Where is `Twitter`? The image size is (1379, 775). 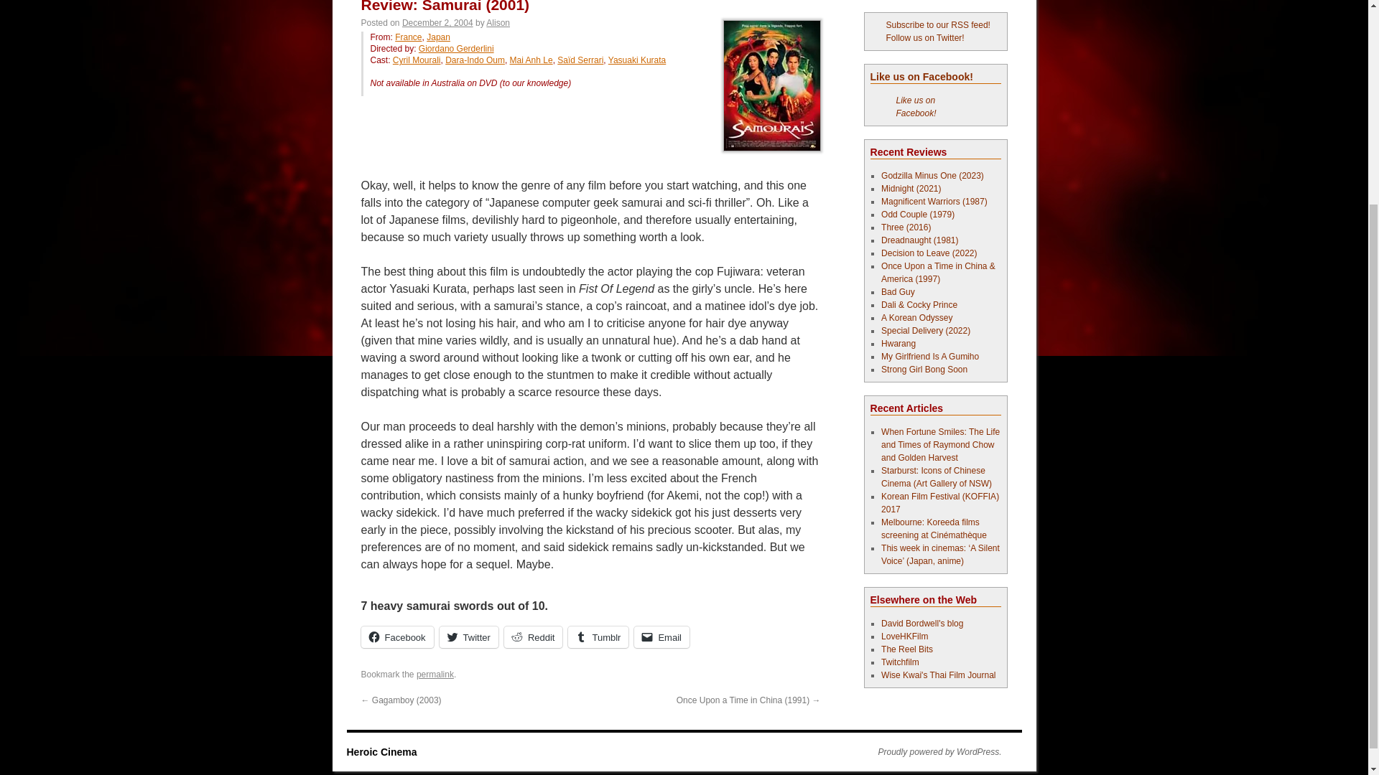
Twitter is located at coordinates (468, 637).